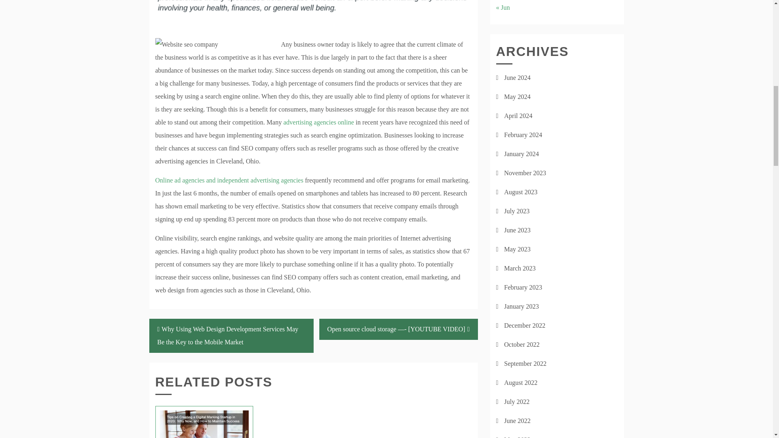 Image resolution: width=779 pixels, height=438 pixels. I want to click on January 2023, so click(521, 306).